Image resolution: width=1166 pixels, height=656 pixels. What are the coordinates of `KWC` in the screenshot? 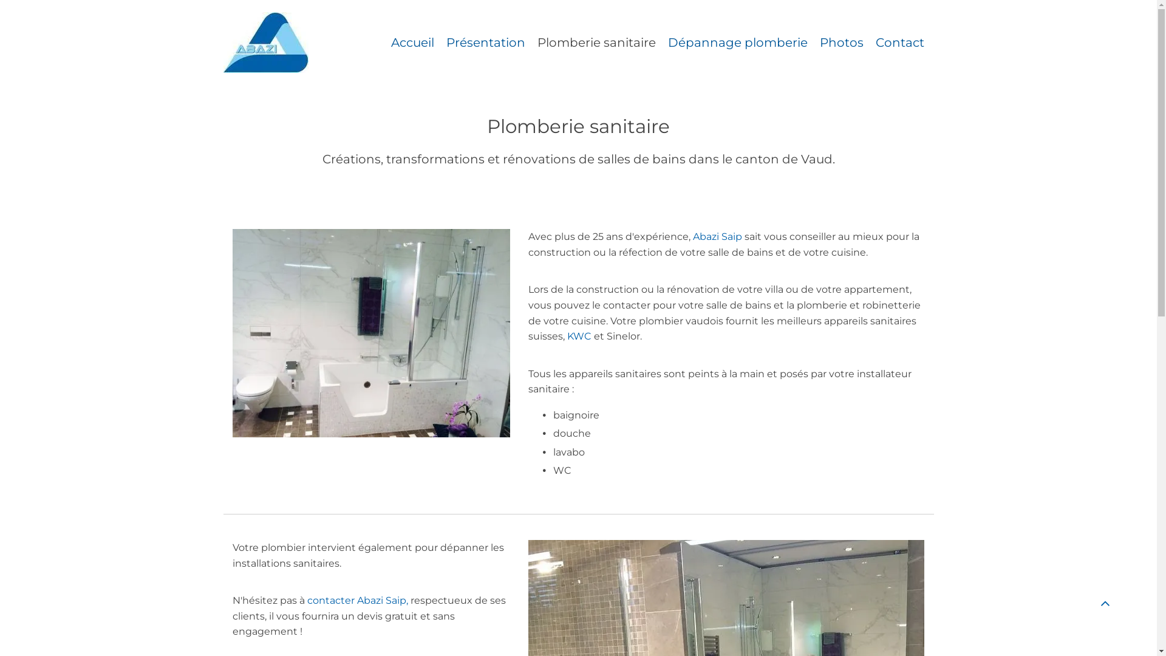 It's located at (579, 337).